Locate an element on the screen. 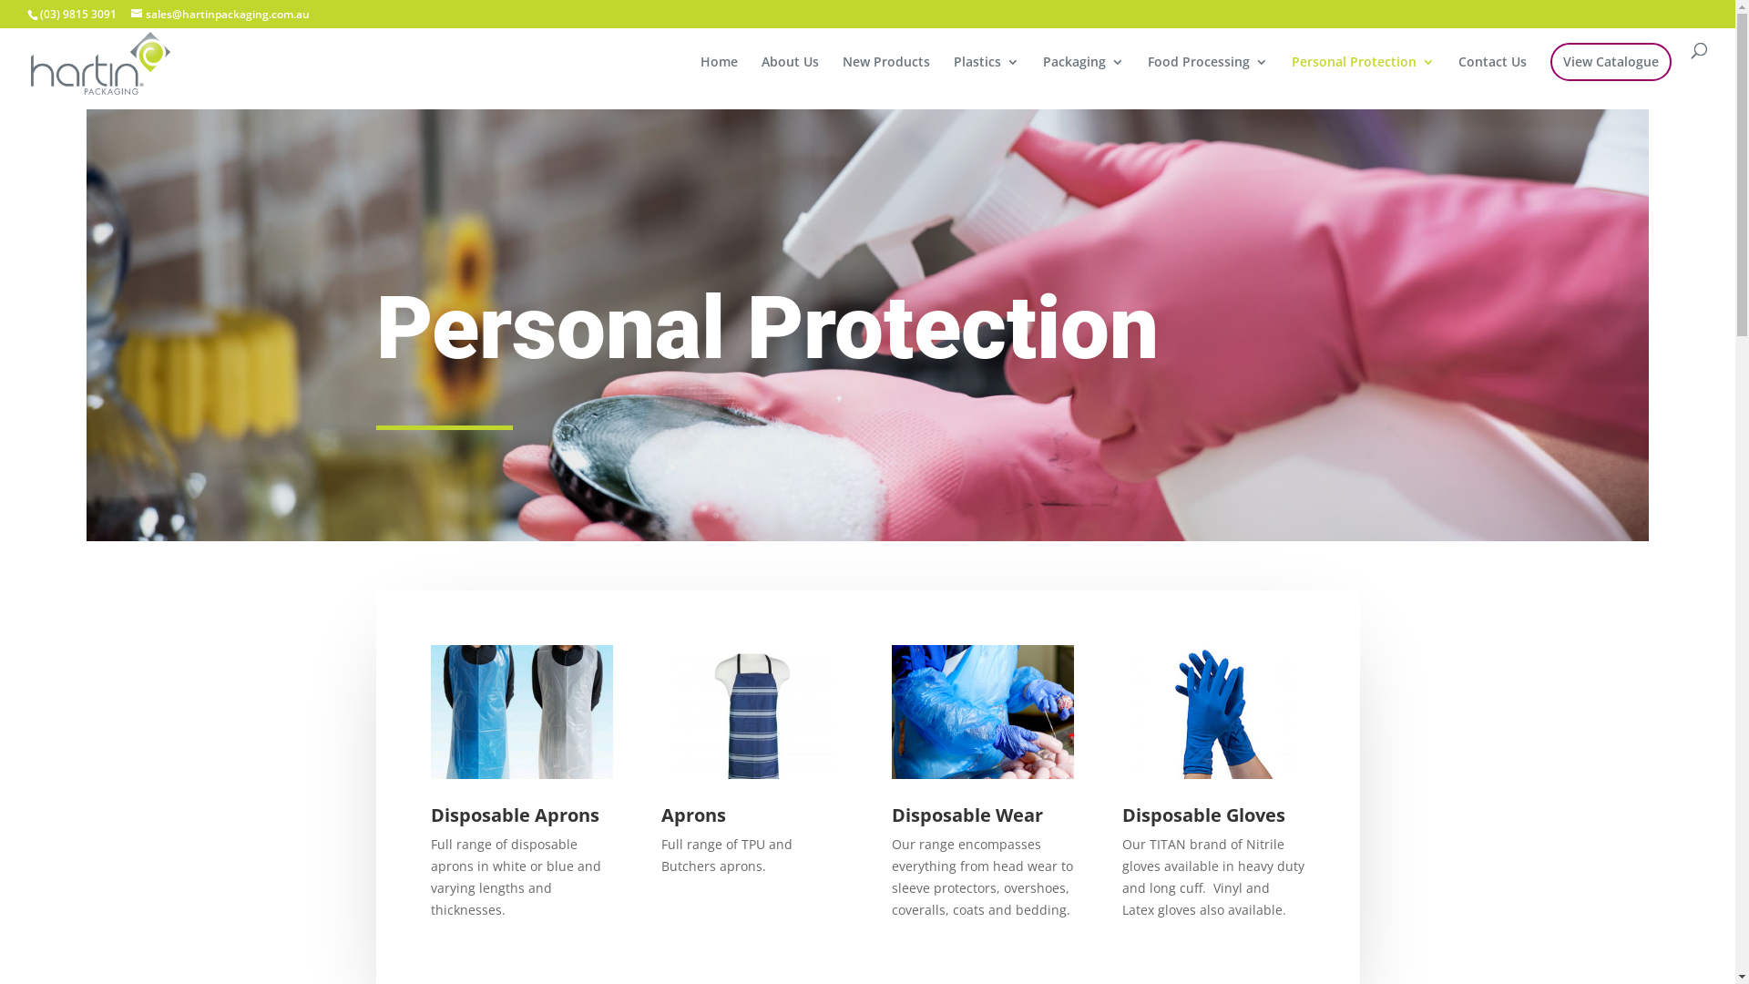 This screenshot has width=1749, height=984. (03) 9815 3091 is located at coordinates (78, 15).